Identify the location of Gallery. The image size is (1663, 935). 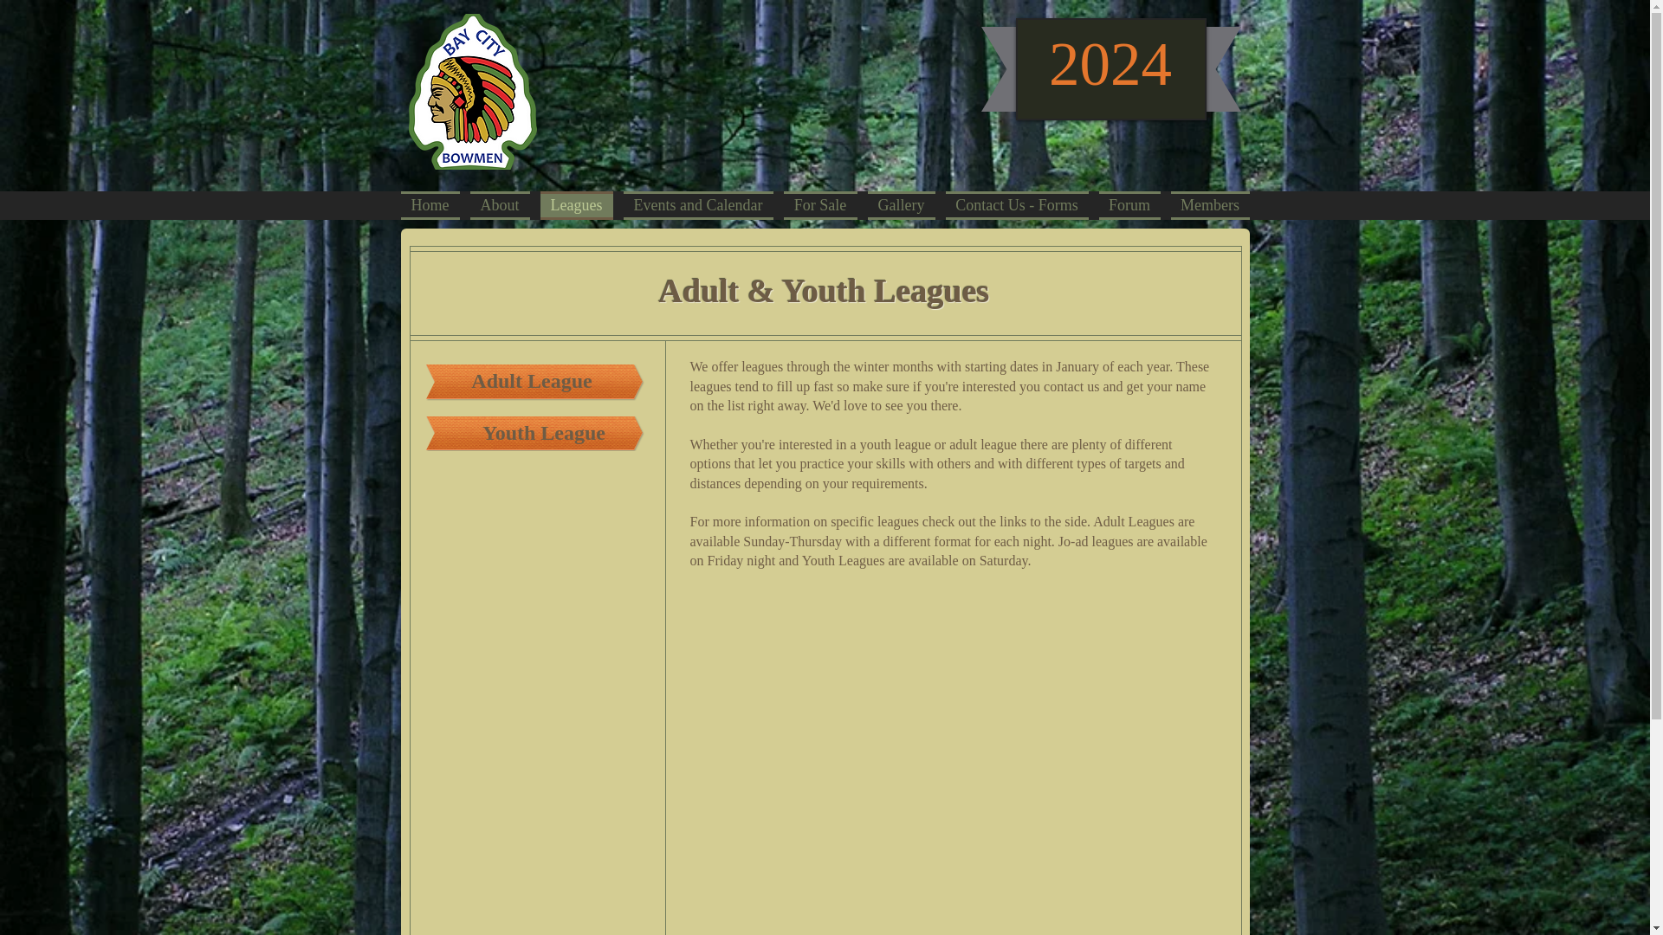
(902, 205).